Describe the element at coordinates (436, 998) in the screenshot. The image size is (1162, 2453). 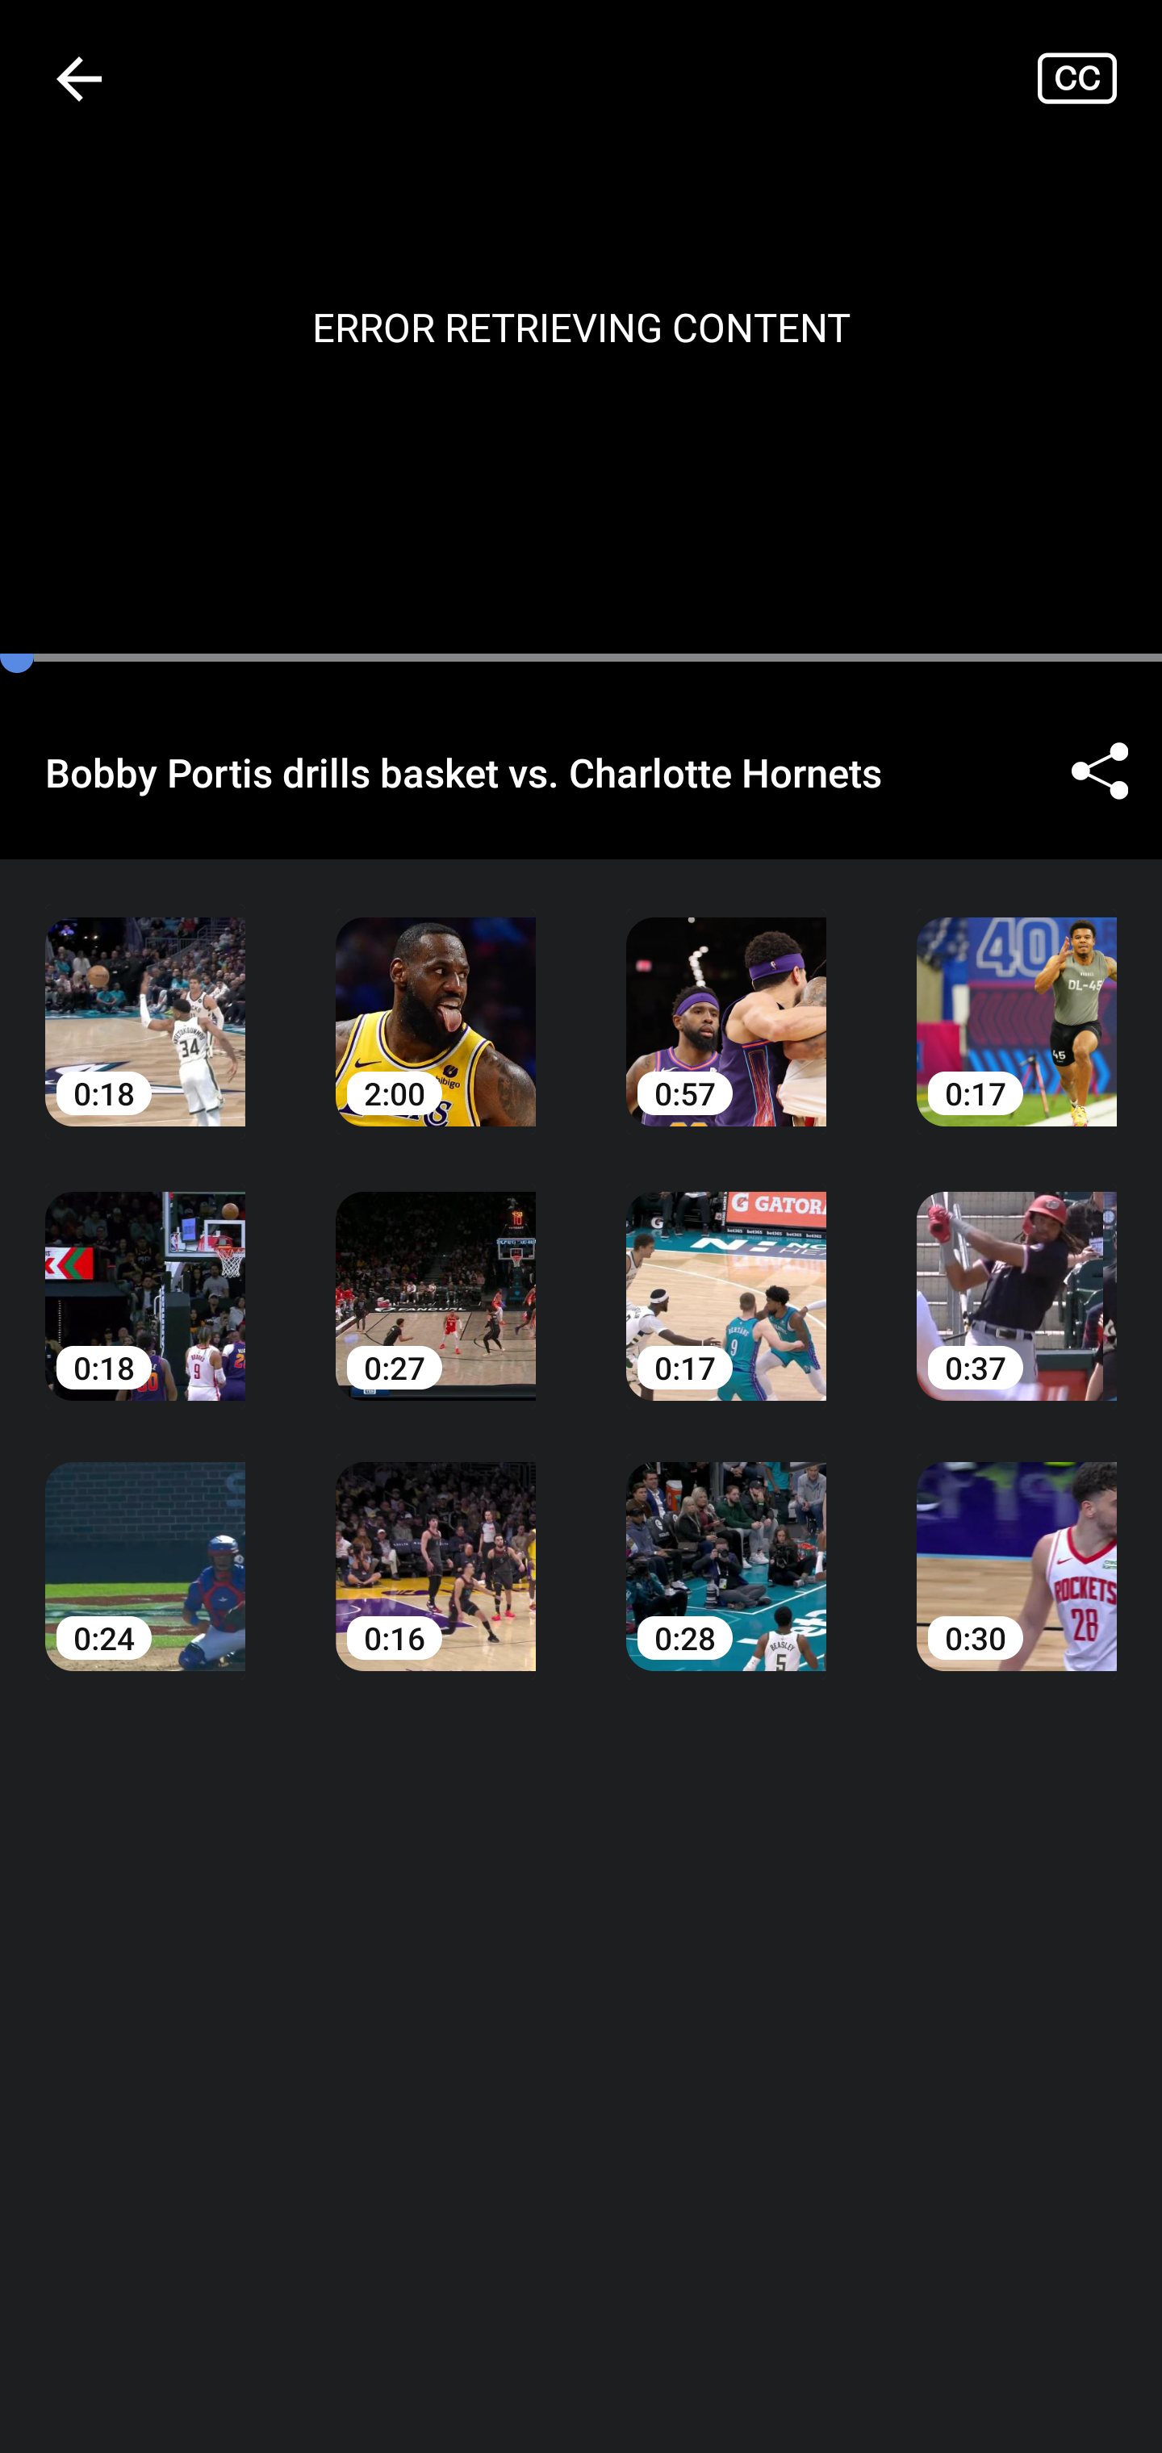
I see `2:00` at that location.